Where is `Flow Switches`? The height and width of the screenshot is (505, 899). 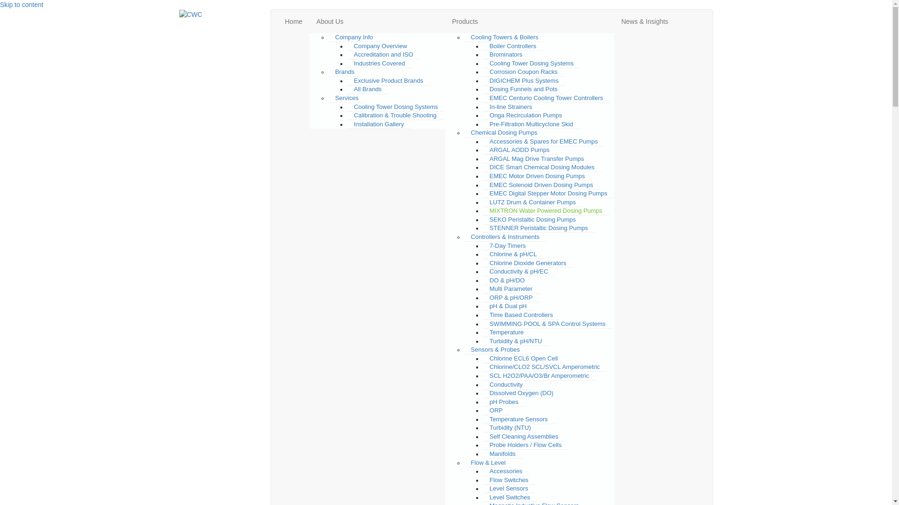 Flow Switches is located at coordinates (509, 480).